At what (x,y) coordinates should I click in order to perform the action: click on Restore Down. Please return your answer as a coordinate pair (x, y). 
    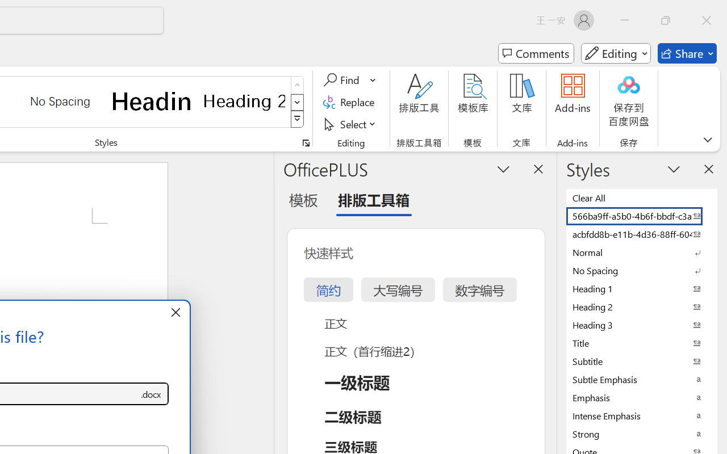
    Looking at the image, I should click on (666, 20).